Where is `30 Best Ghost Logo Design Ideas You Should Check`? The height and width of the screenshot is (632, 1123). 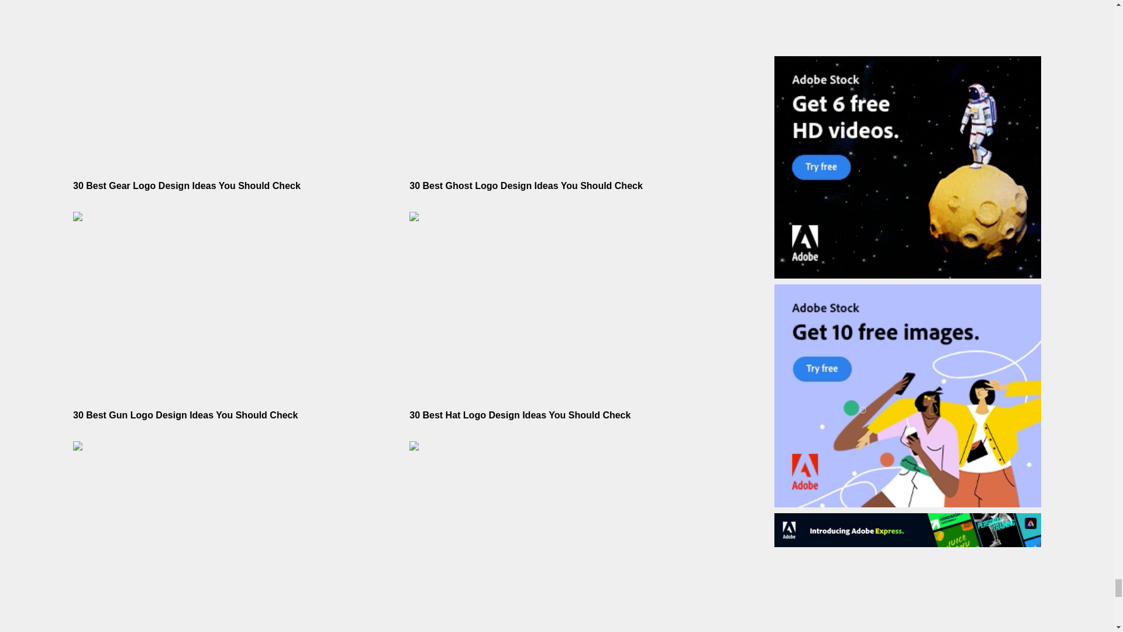 30 Best Ghost Logo Design Ideas You Should Check is located at coordinates (526, 186).